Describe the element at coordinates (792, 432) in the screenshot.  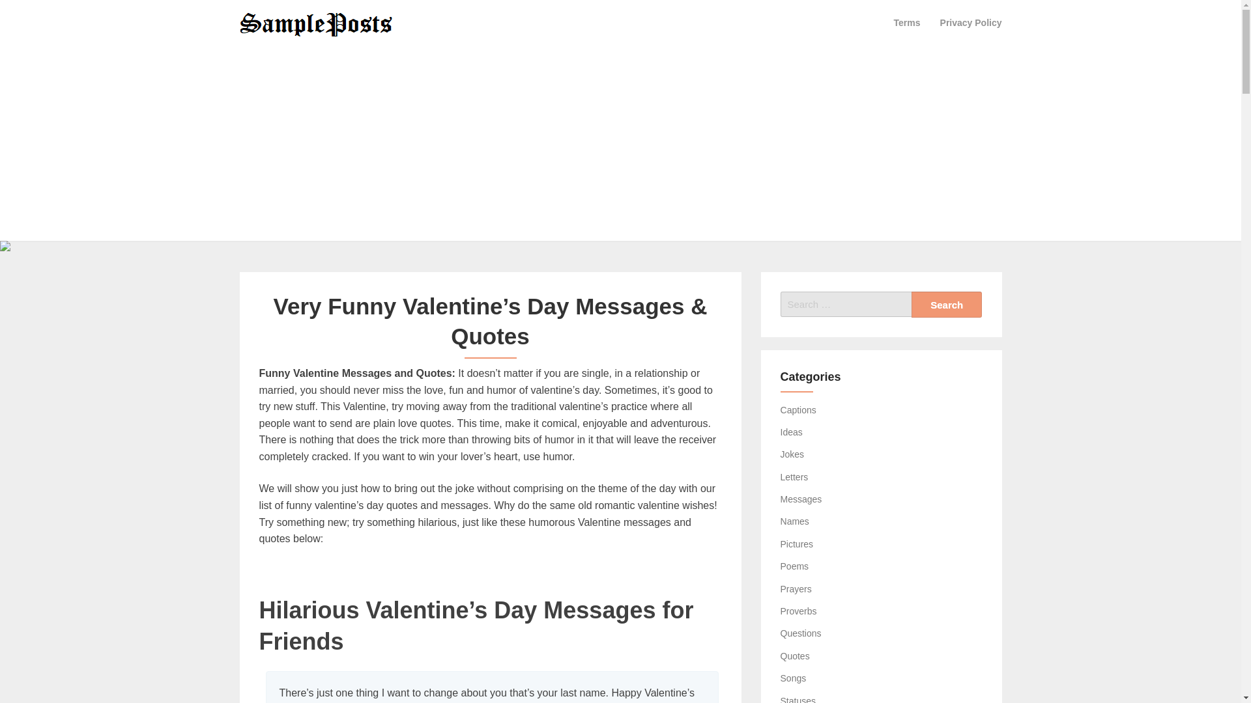
I see `Ideas` at that location.